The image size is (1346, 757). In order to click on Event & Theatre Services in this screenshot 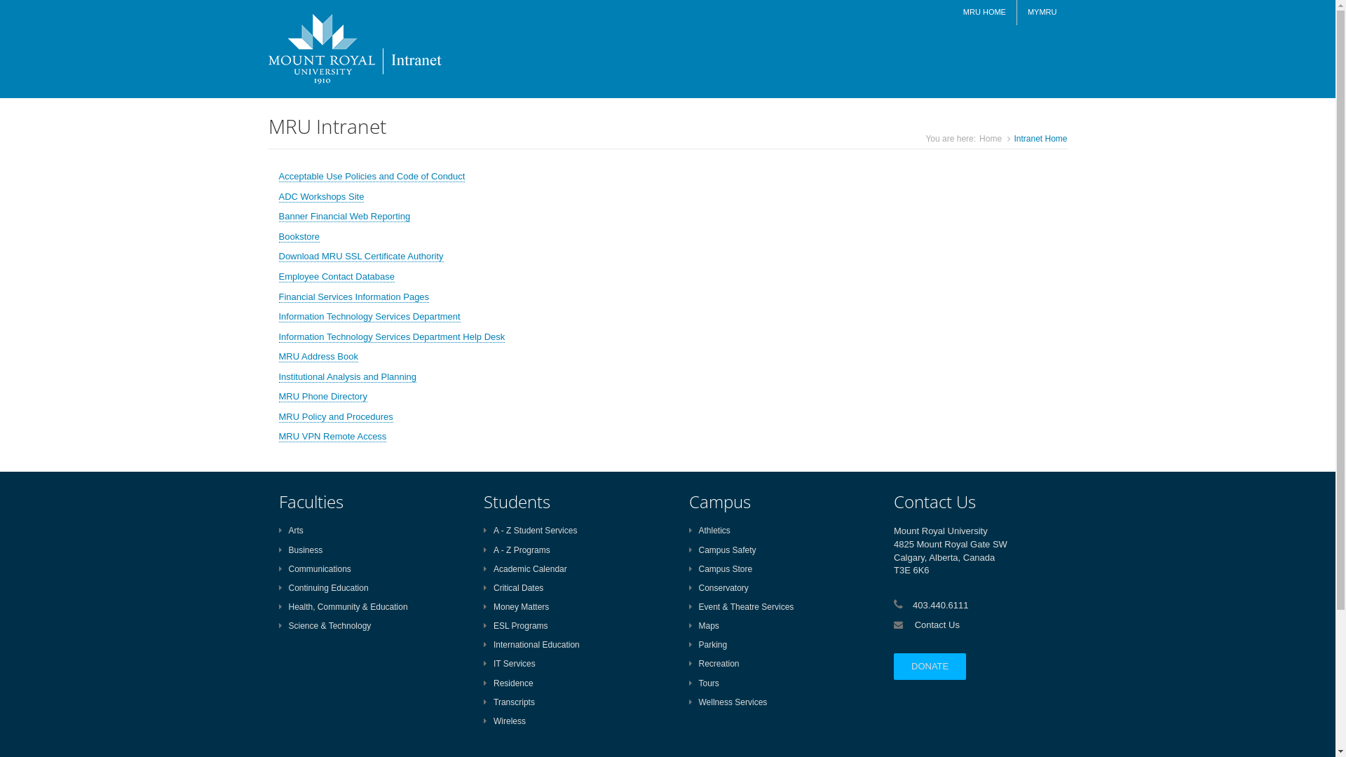, I will do `click(741, 607)`.